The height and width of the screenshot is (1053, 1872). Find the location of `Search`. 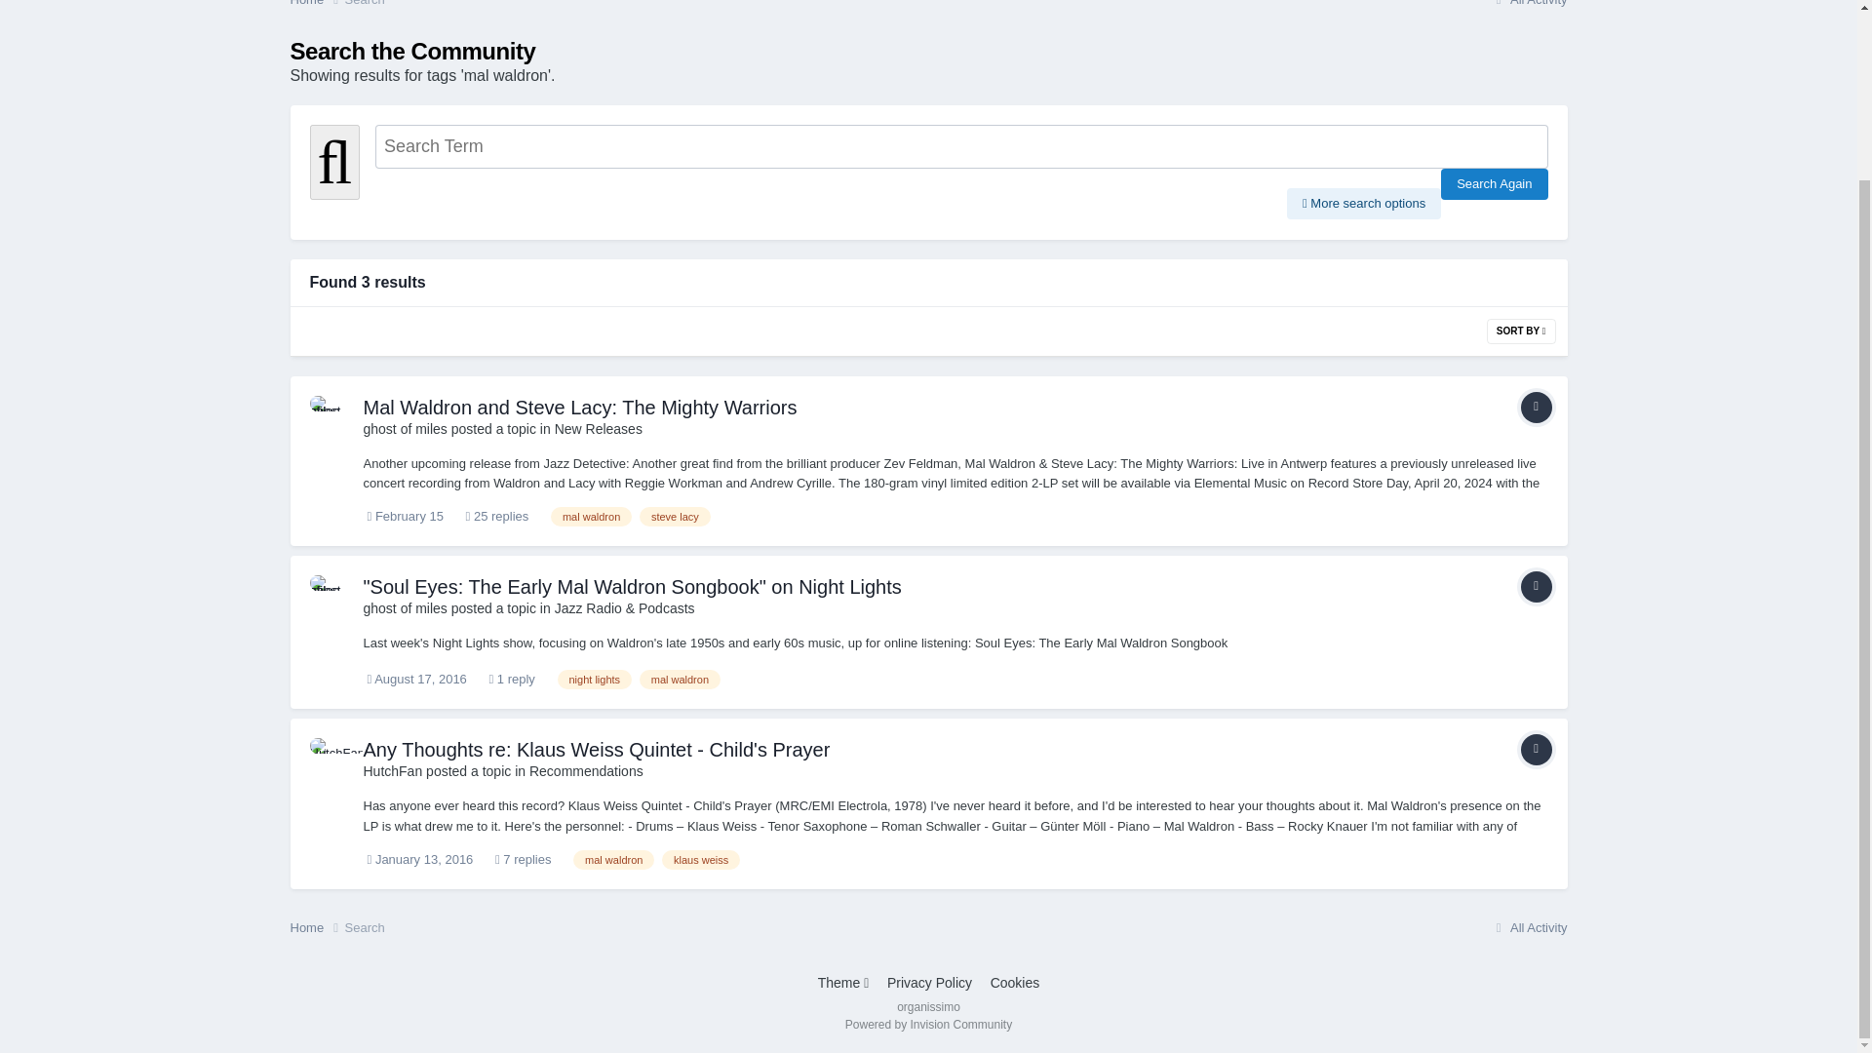

Search is located at coordinates (365, 3).